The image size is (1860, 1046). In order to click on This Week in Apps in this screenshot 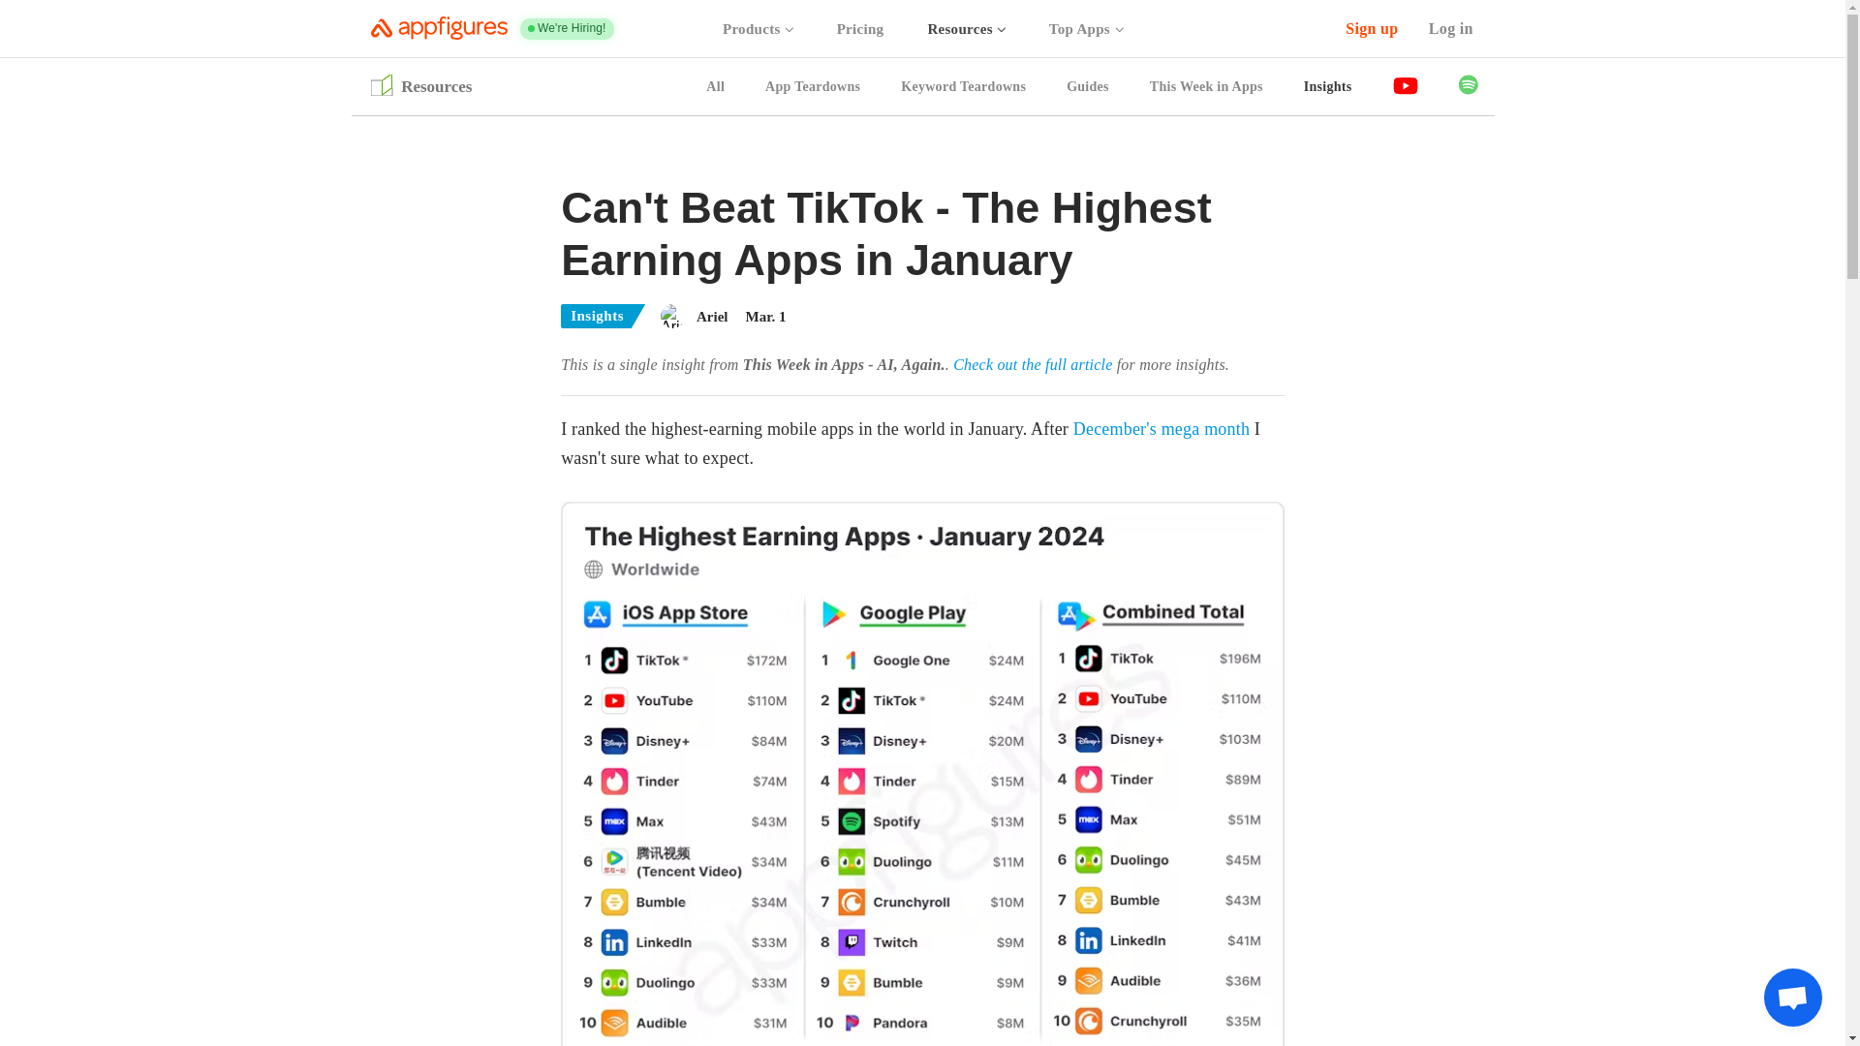, I will do `click(1205, 87)`.